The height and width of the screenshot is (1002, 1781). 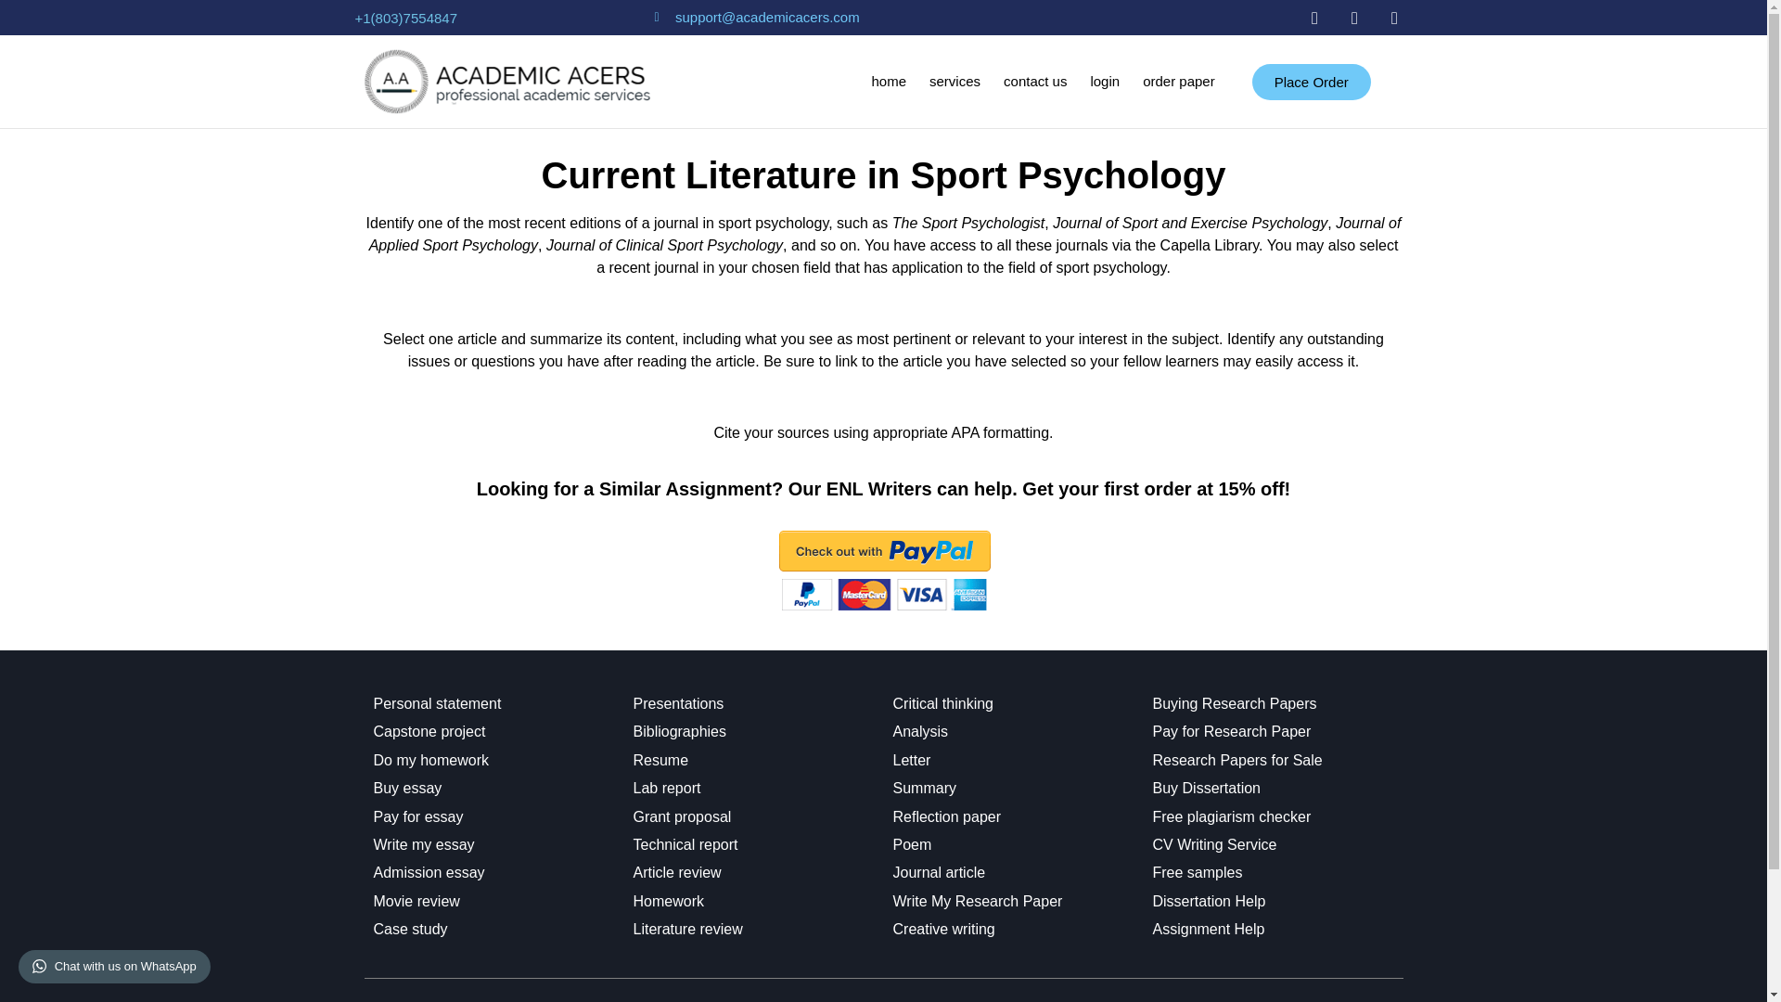 I want to click on order paper, so click(x=1178, y=82).